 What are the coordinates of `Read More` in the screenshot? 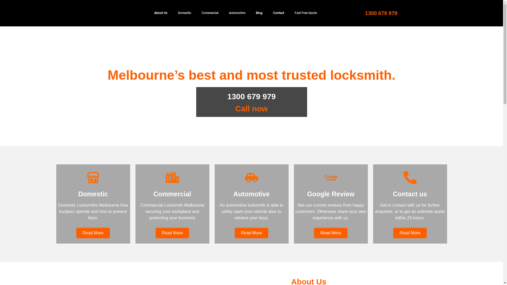 It's located at (172, 233).